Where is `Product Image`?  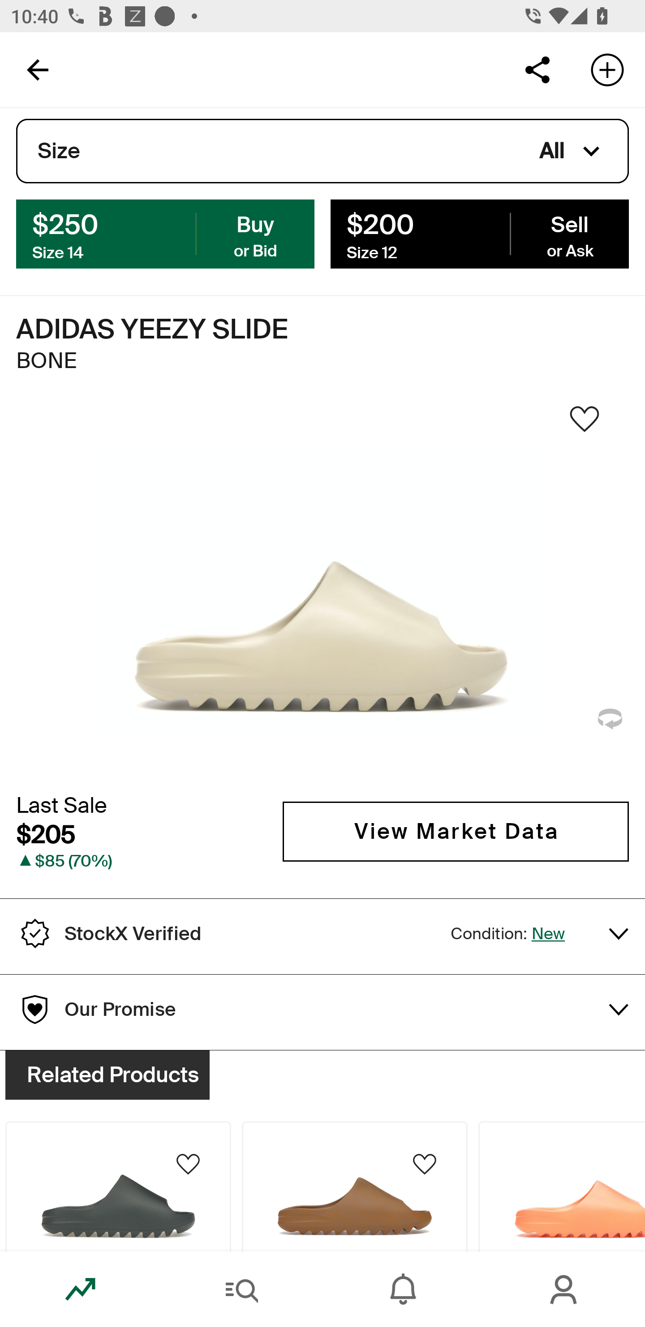
Product Image is located at coordinates (118, 1186).